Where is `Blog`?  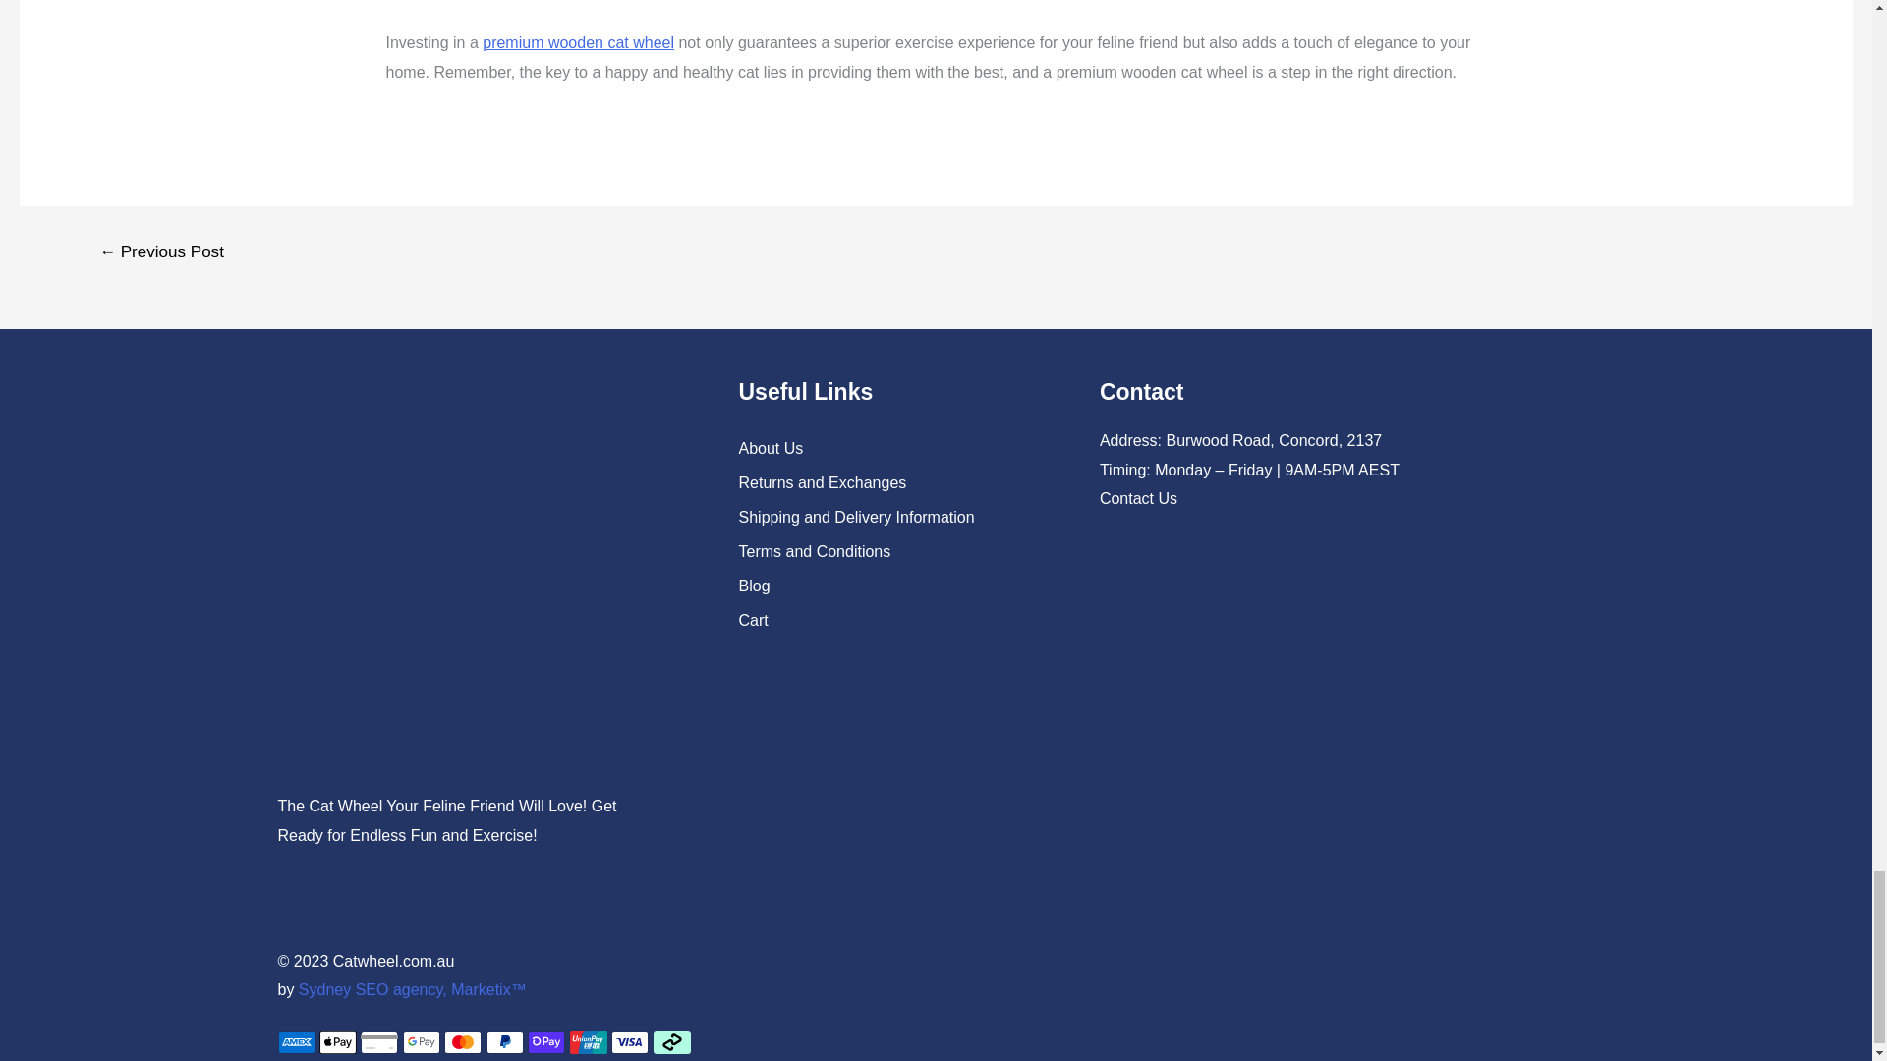
Blog is located at coordinates (890, 586).